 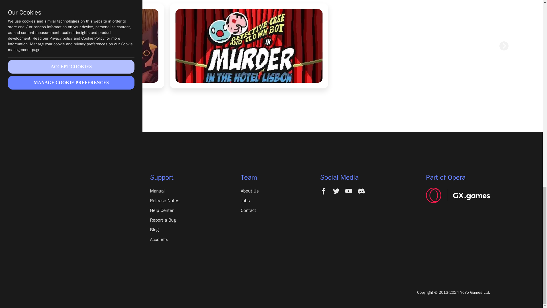 I want to click on Features, so click(x=71, y=201).